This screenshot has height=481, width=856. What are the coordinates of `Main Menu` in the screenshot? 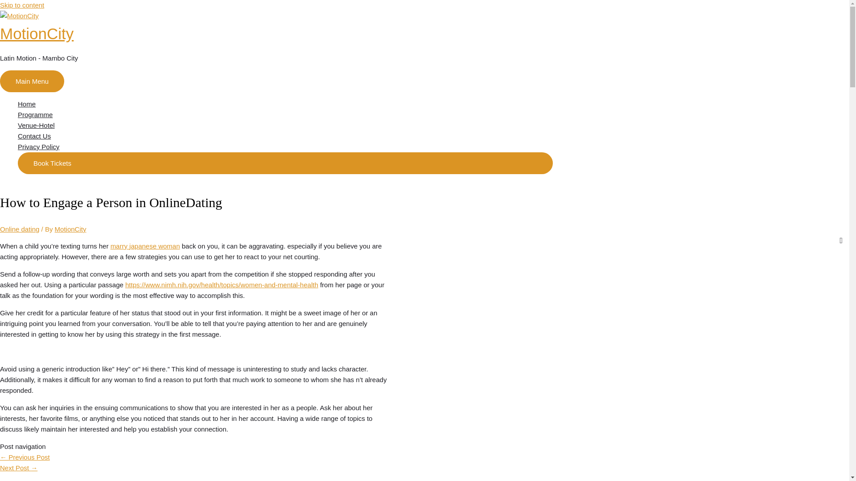 It's located at (32, 81).